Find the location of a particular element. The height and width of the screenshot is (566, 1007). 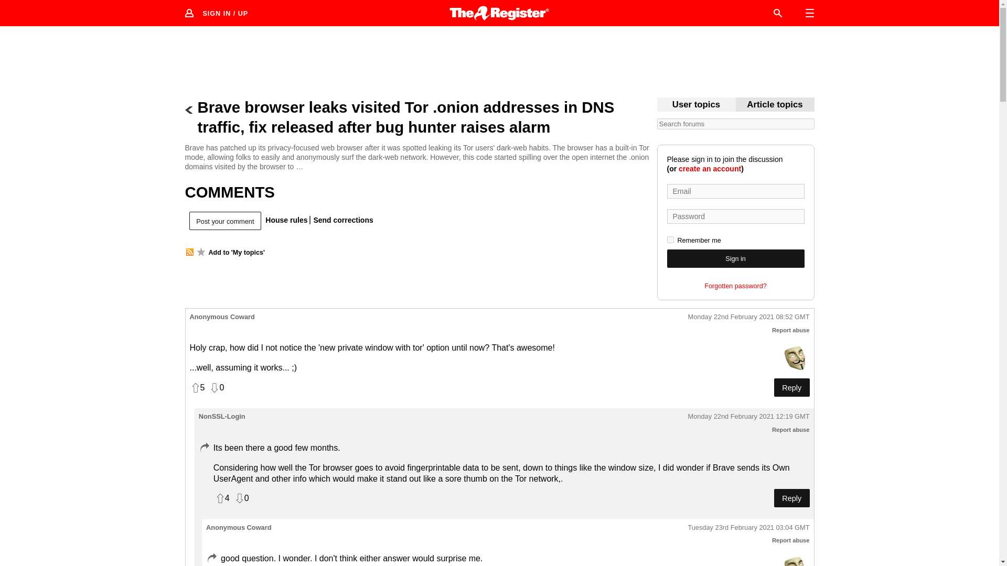

Permalink to this post is located at coordinates (748, 318).